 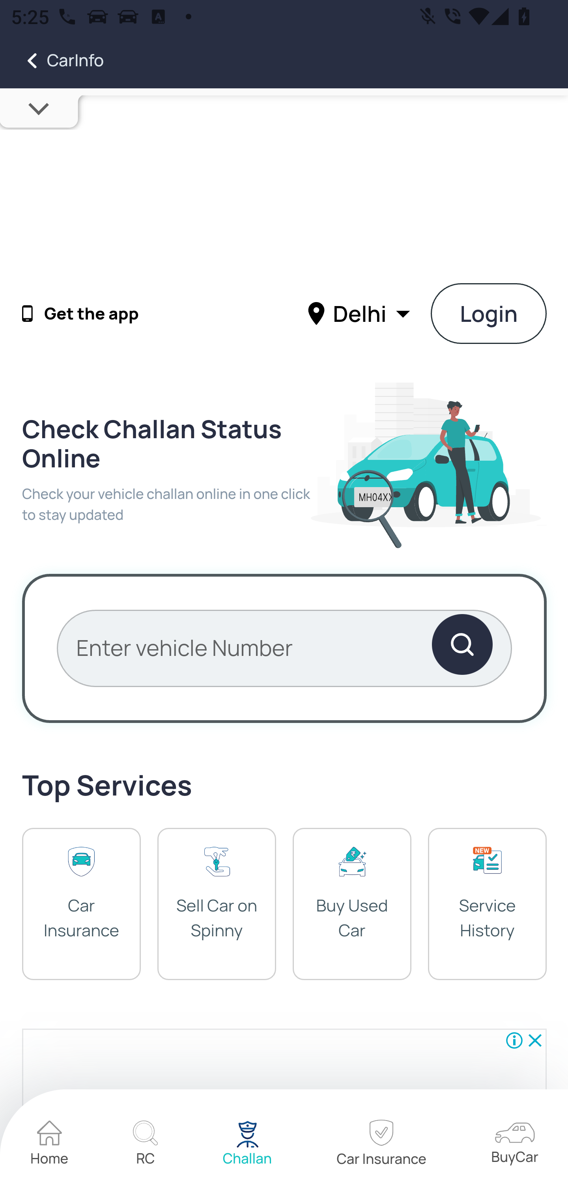 What do you see at coordinates (50, 1145) in the screenshot?
I see `home Home home Home` at bounding box center [50, 1145].